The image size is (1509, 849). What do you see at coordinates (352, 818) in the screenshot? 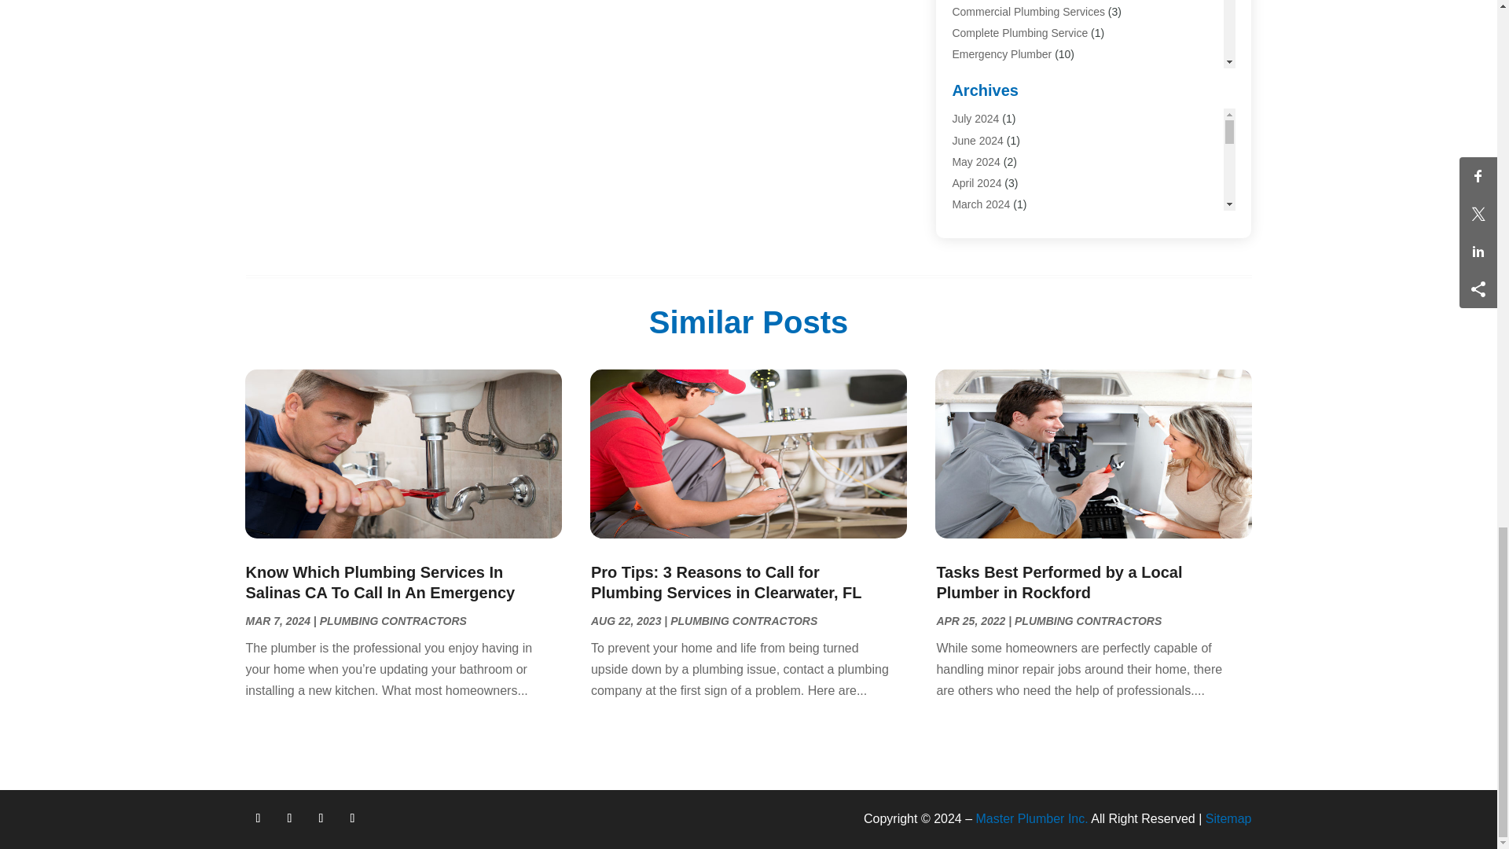
I see `Follow on Youtube` at bounding box center [352, 818].